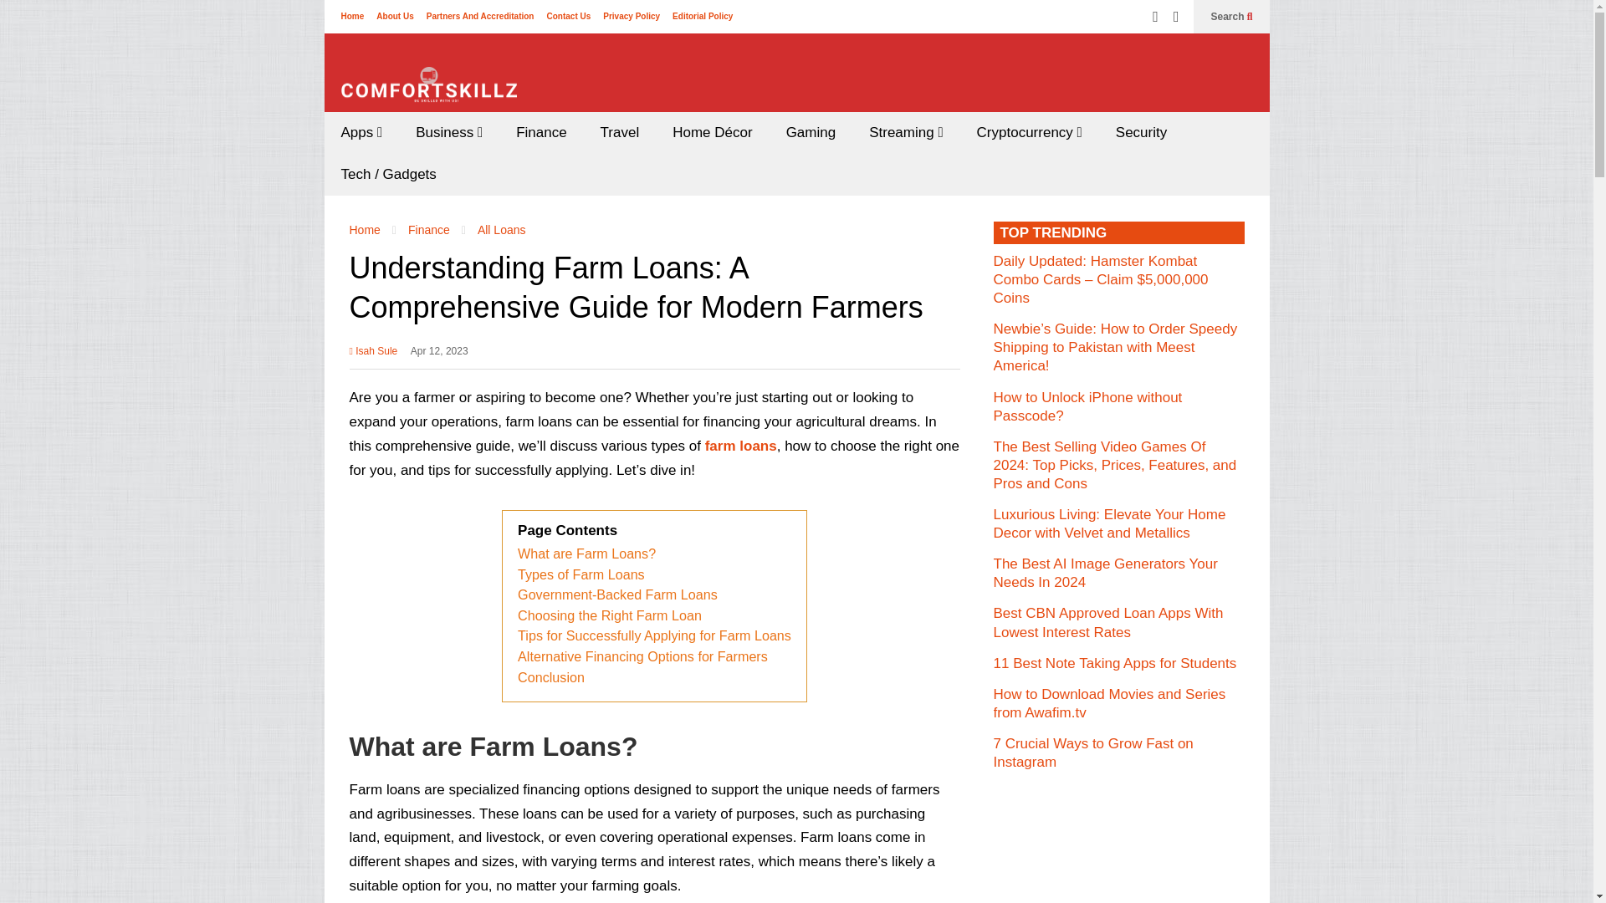 This screenshot has width=1606, height=903. I want to click on Travel, so click(621, 132).